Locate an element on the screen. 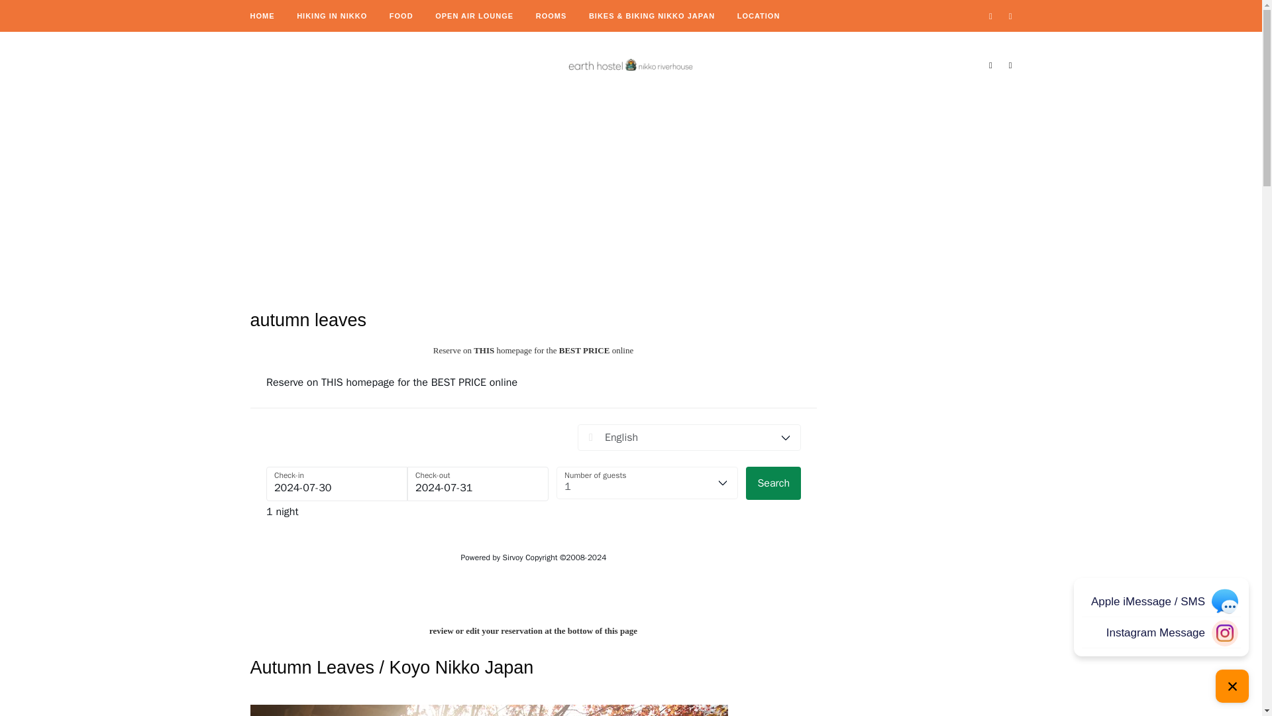 The height and width of the screenshot is (716, 1272). ROOMS is located at coordinates (551, 16).